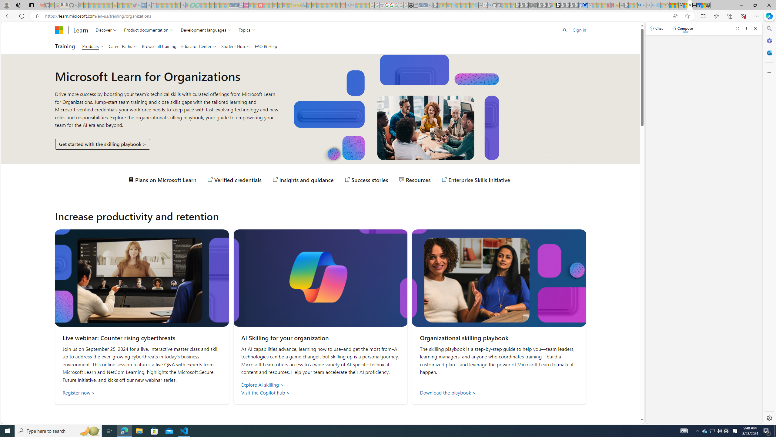  What do you see at coordinates (270, 5) in the screenshot?
I see `14 Common Myths Debunked By Scientific Facts - Sleeping` at bounding box center [270, 5].